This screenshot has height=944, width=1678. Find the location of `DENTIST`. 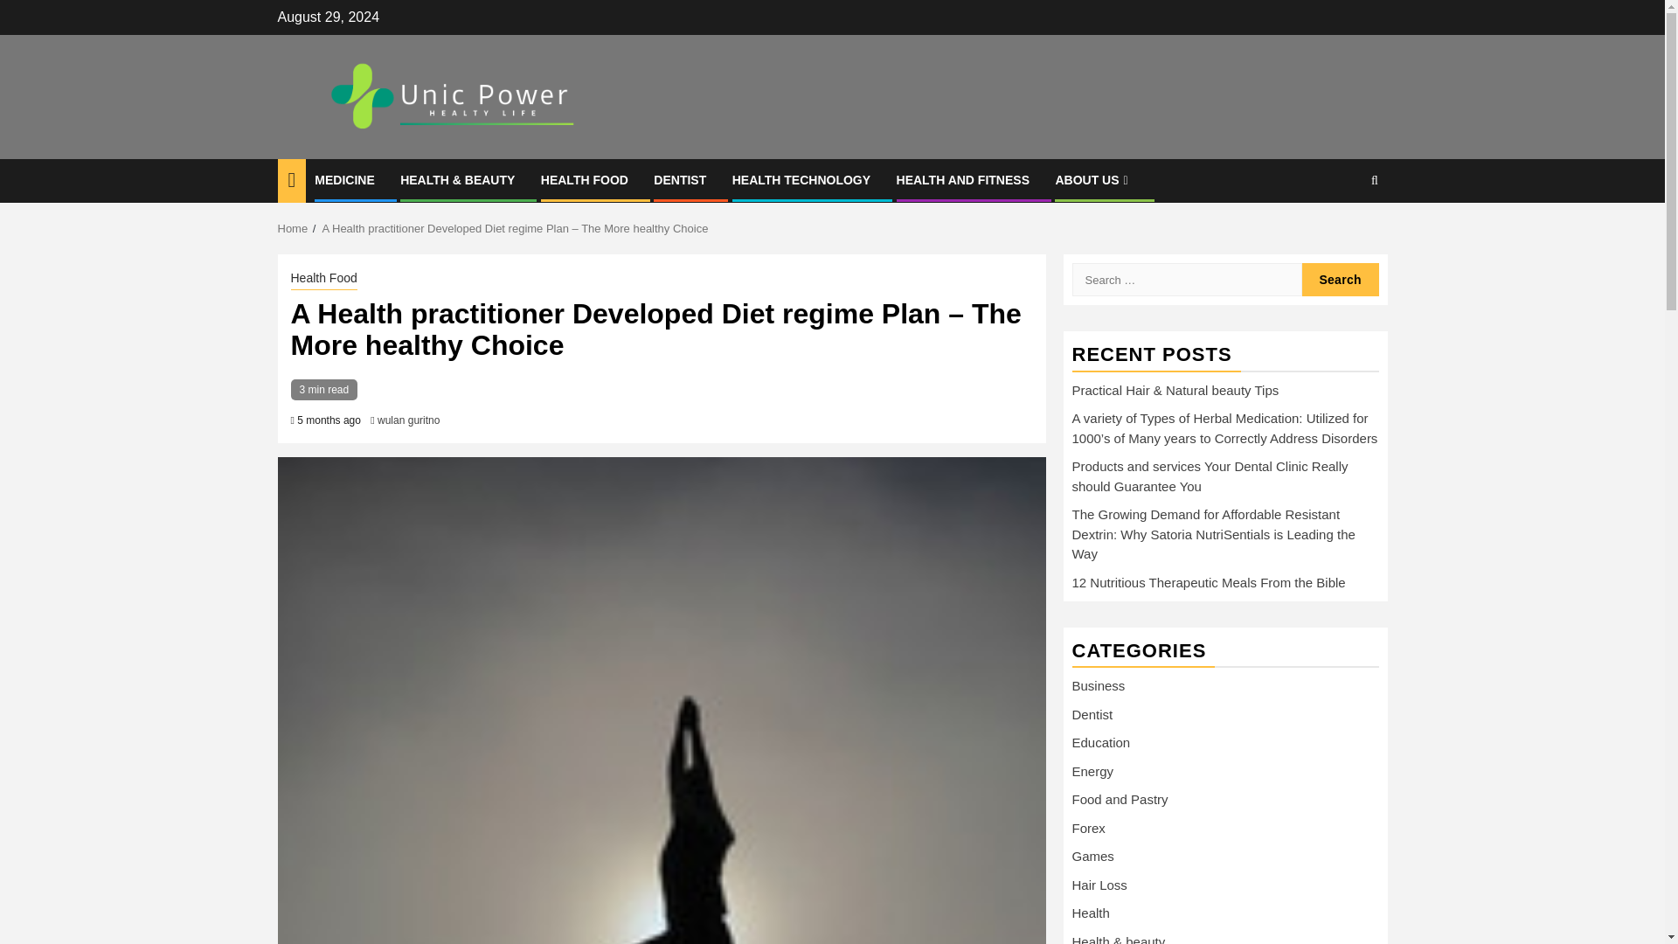

DENTIST is located at coordinates (680, 179).